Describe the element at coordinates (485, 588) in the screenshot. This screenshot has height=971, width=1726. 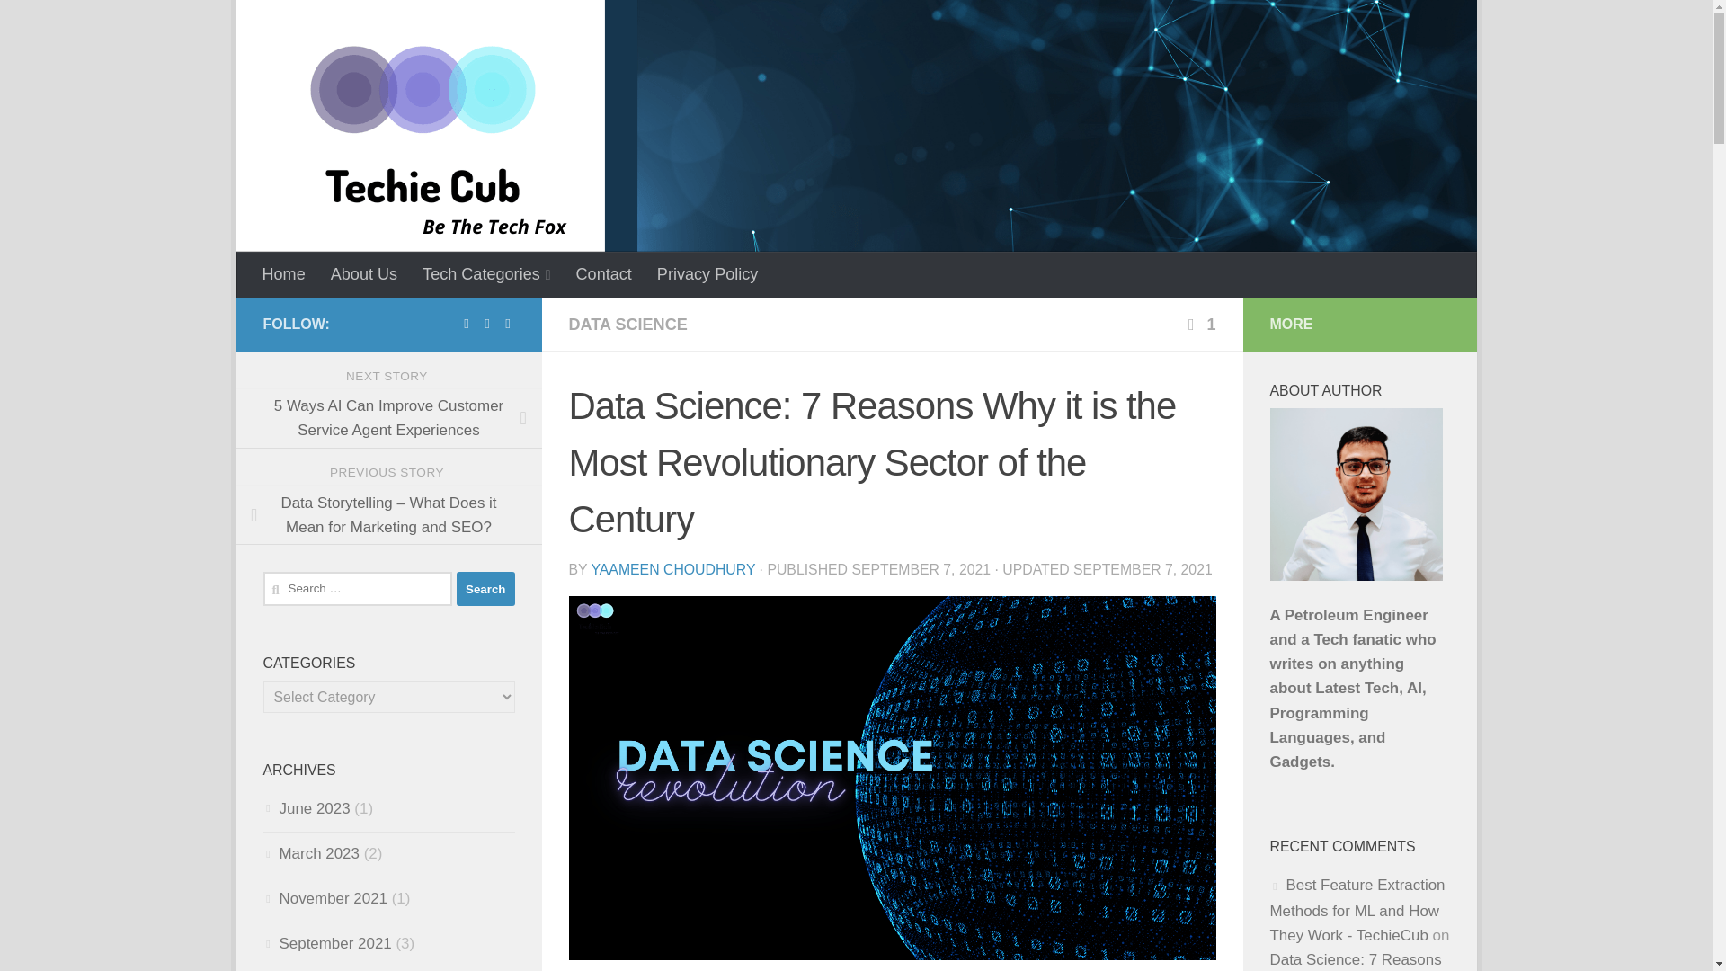
I see `Search` at that location.